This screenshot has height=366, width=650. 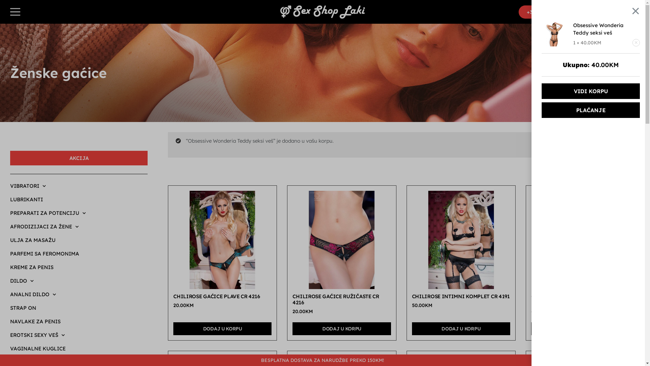 What do you see at coordinates (79, 213) in the screenshot?
I see `PREPARATI ZA POTENCIJU` at bounding box center [79, 213].